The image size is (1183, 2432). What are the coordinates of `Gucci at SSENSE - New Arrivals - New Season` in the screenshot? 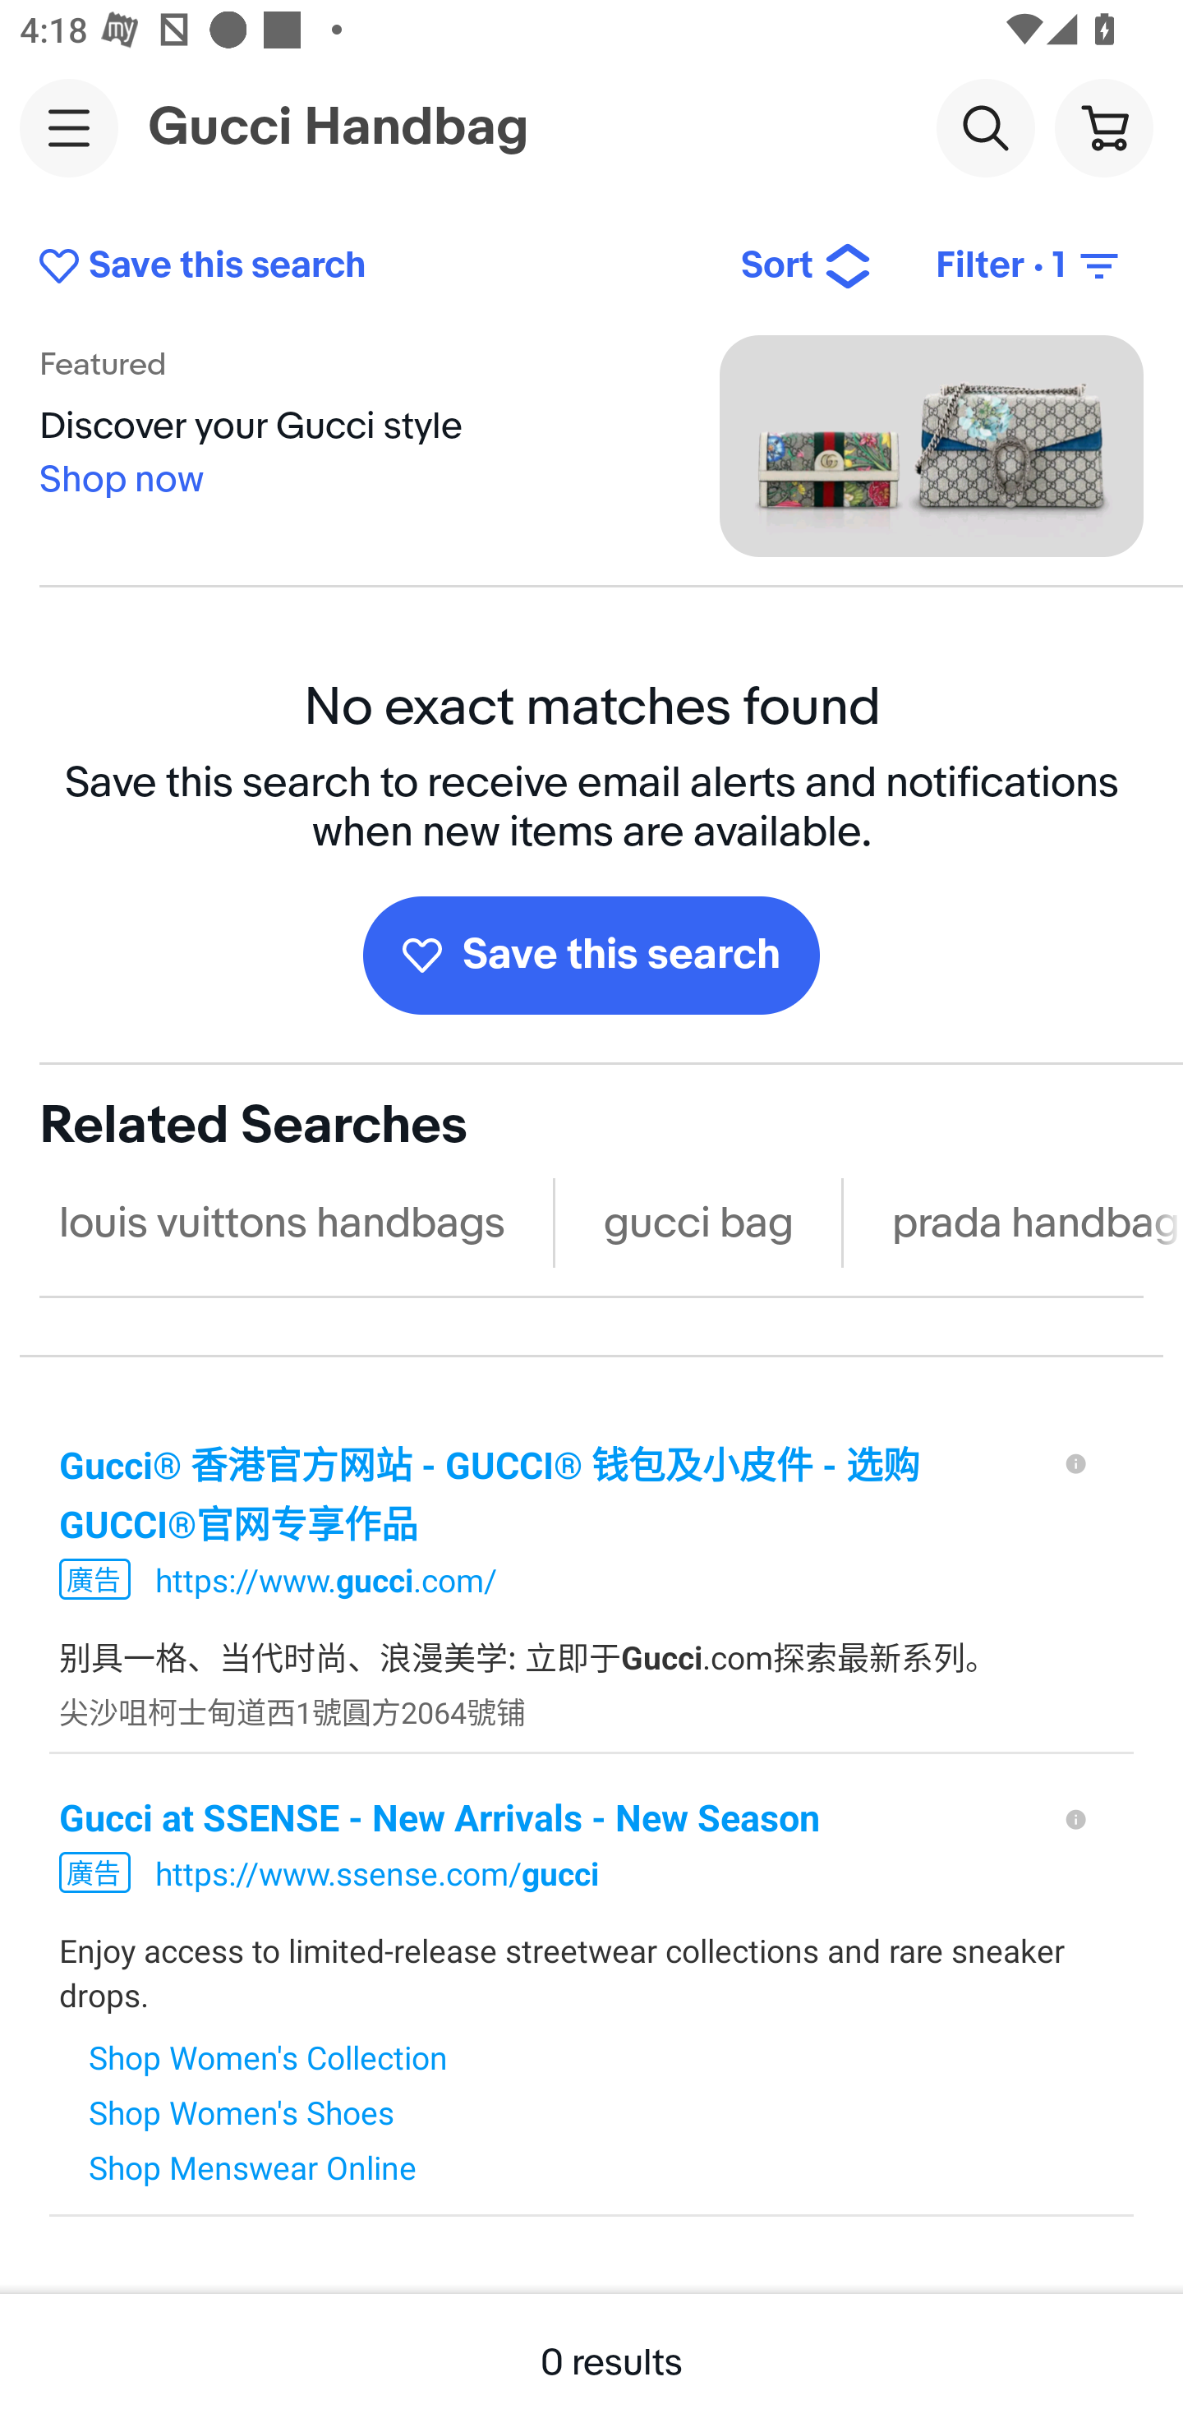 It's located at (548, 1816).